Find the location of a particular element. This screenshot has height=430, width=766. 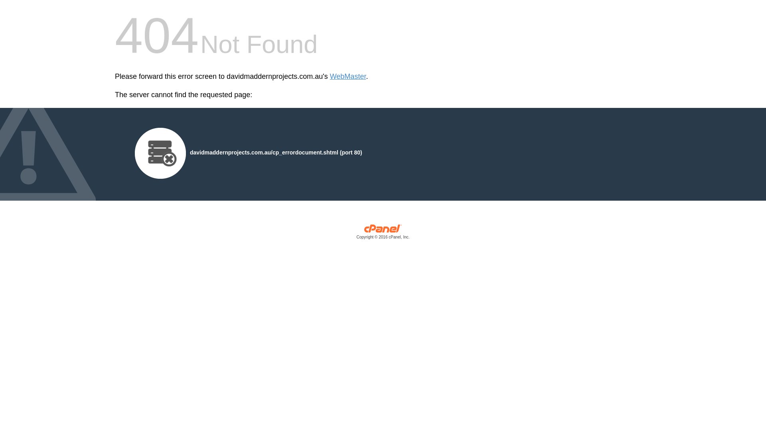

WebMaster is located at coordinates (348, 76).